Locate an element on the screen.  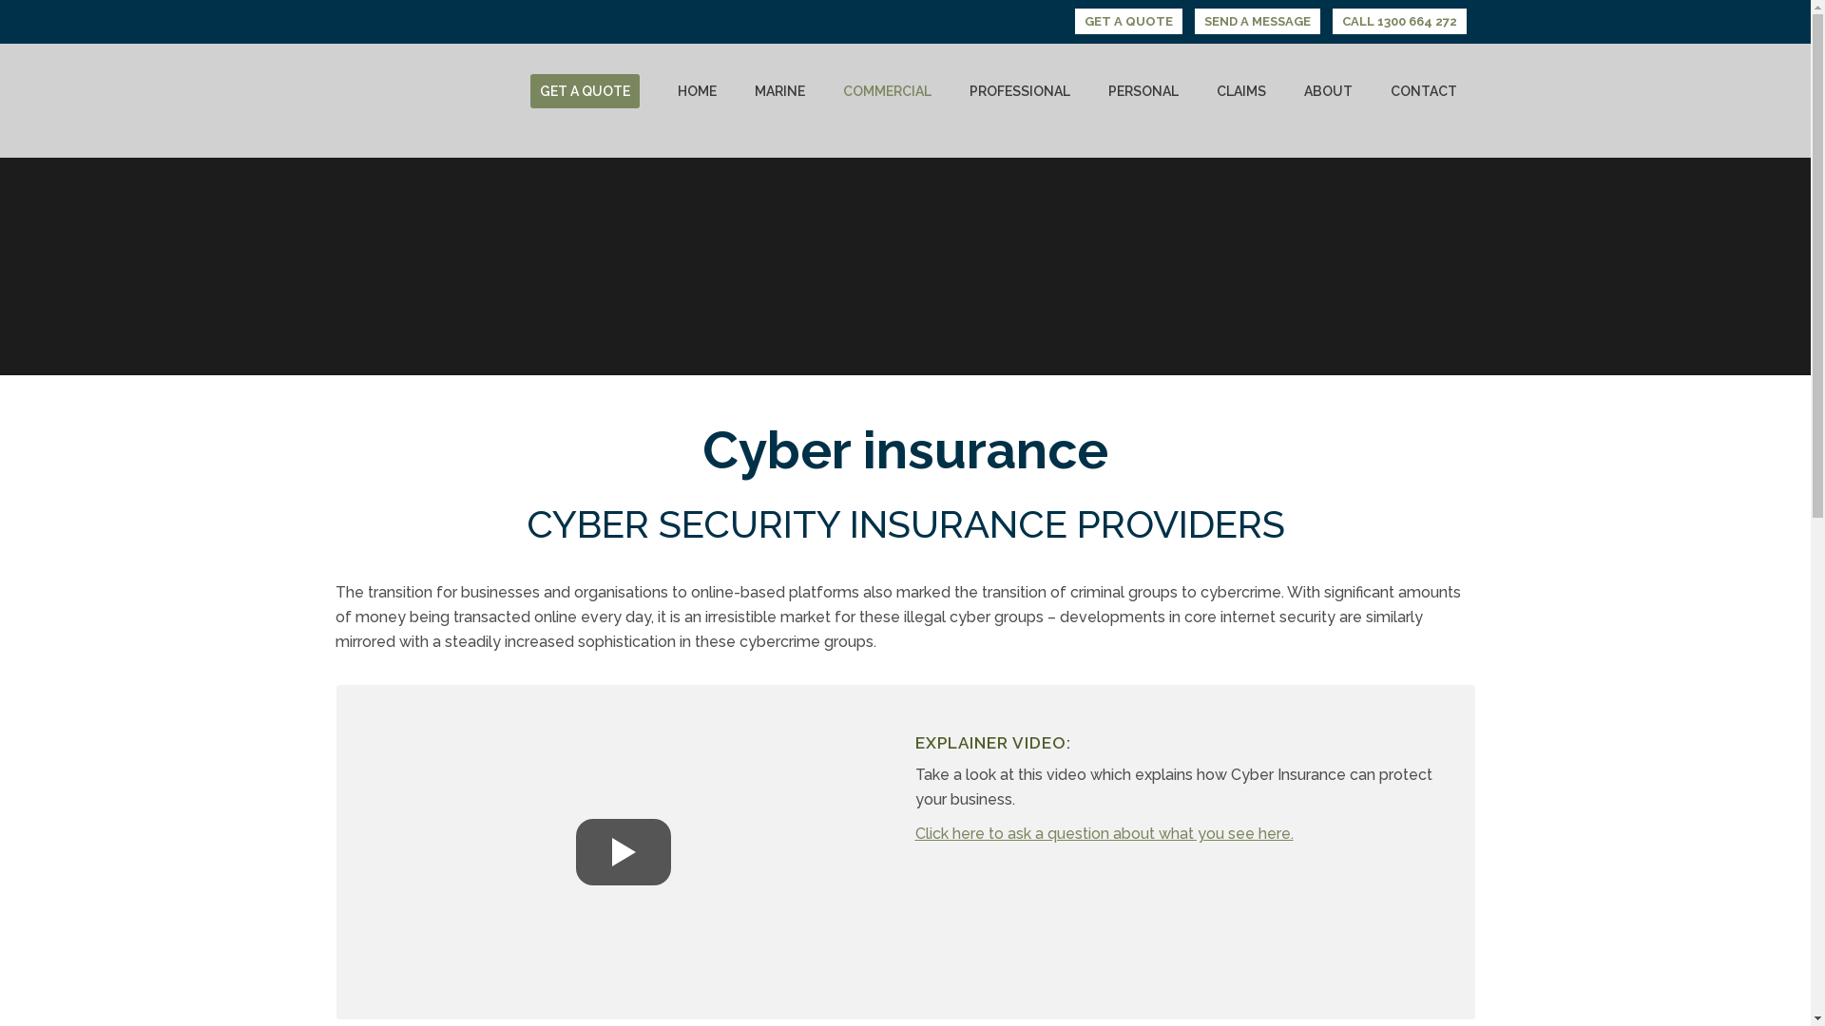
PERSONAL is located at coordinates (1143, 91).